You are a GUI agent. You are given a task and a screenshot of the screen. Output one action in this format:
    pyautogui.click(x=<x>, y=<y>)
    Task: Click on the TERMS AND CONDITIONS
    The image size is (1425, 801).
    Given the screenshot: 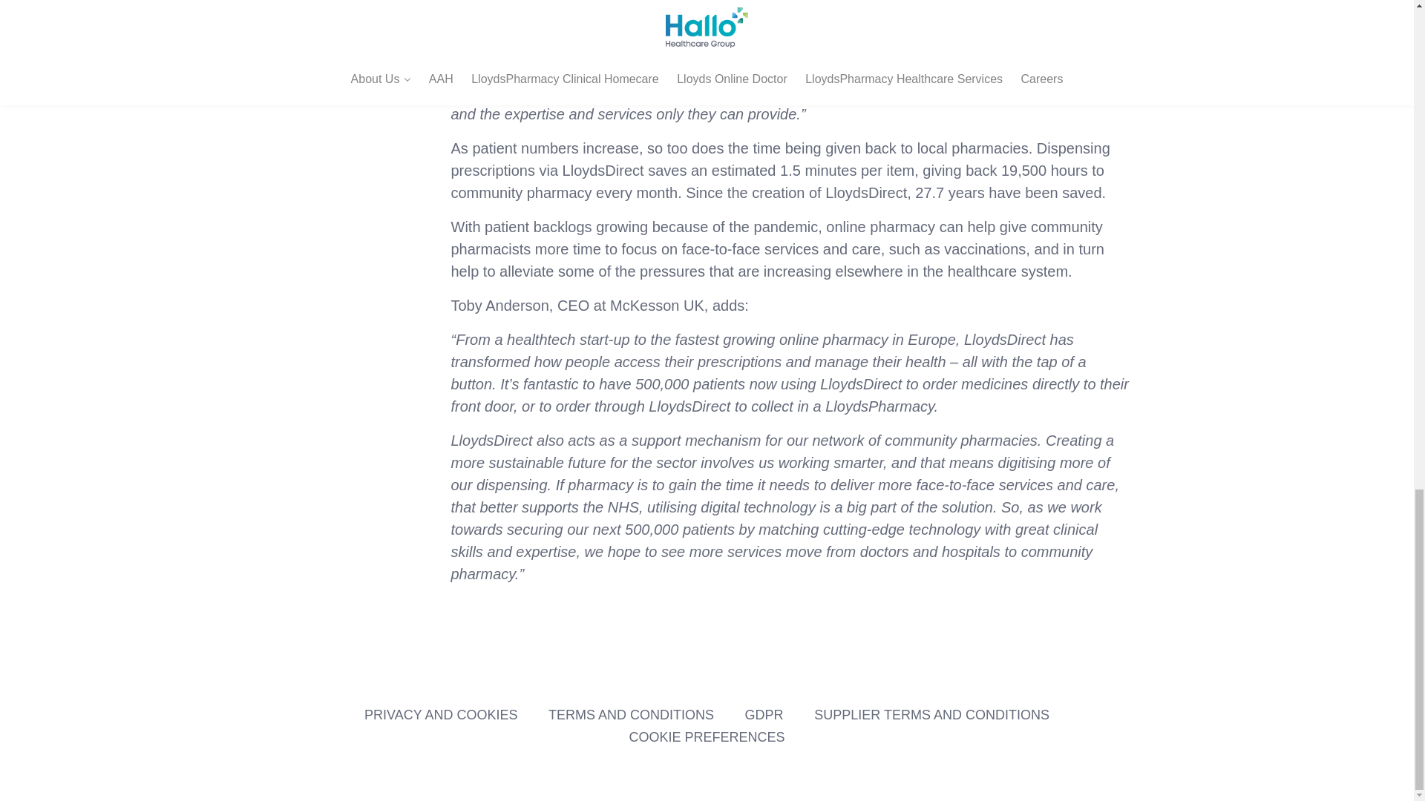 What is the action you would take?
    pyautogui.click(x=631, y=715)
    